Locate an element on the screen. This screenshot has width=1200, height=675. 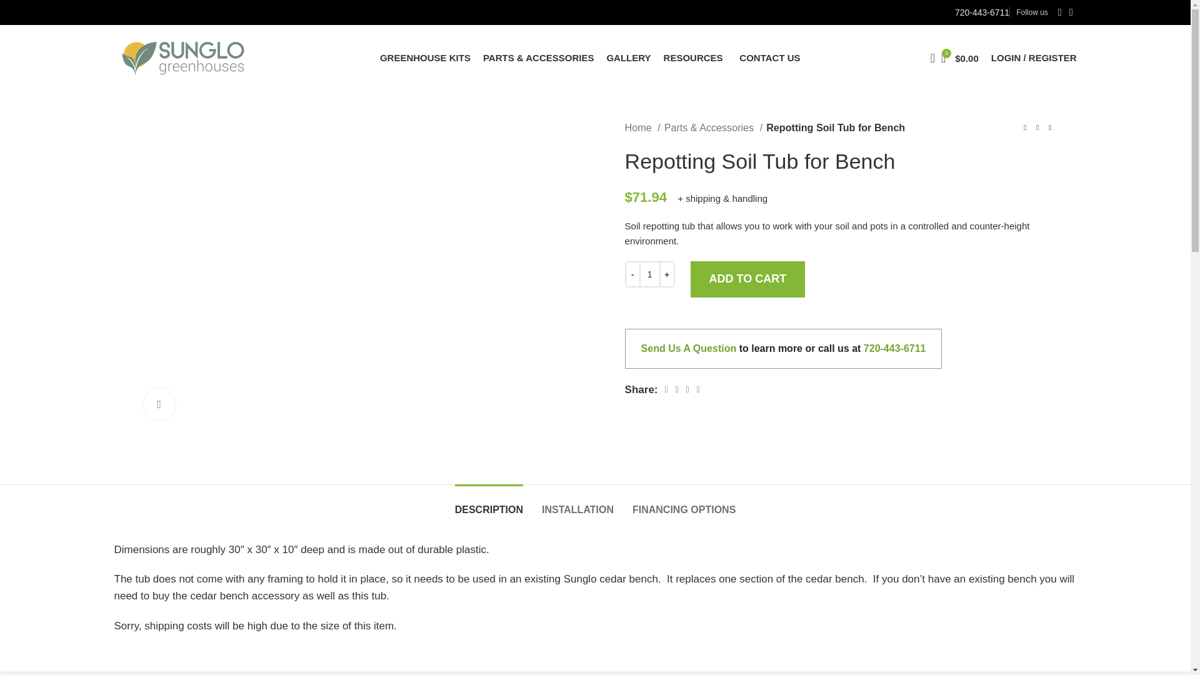
Home is located at coordinates (642, 128).